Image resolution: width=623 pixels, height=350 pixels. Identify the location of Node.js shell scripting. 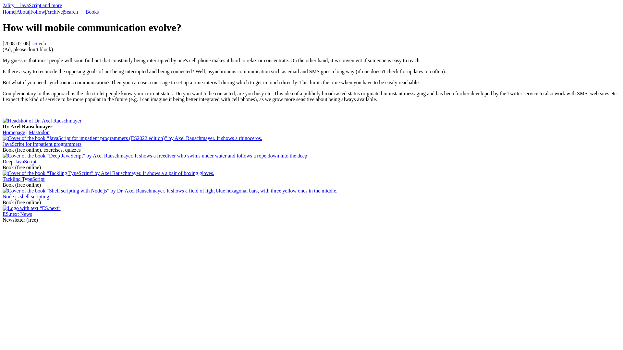
(26, 196).